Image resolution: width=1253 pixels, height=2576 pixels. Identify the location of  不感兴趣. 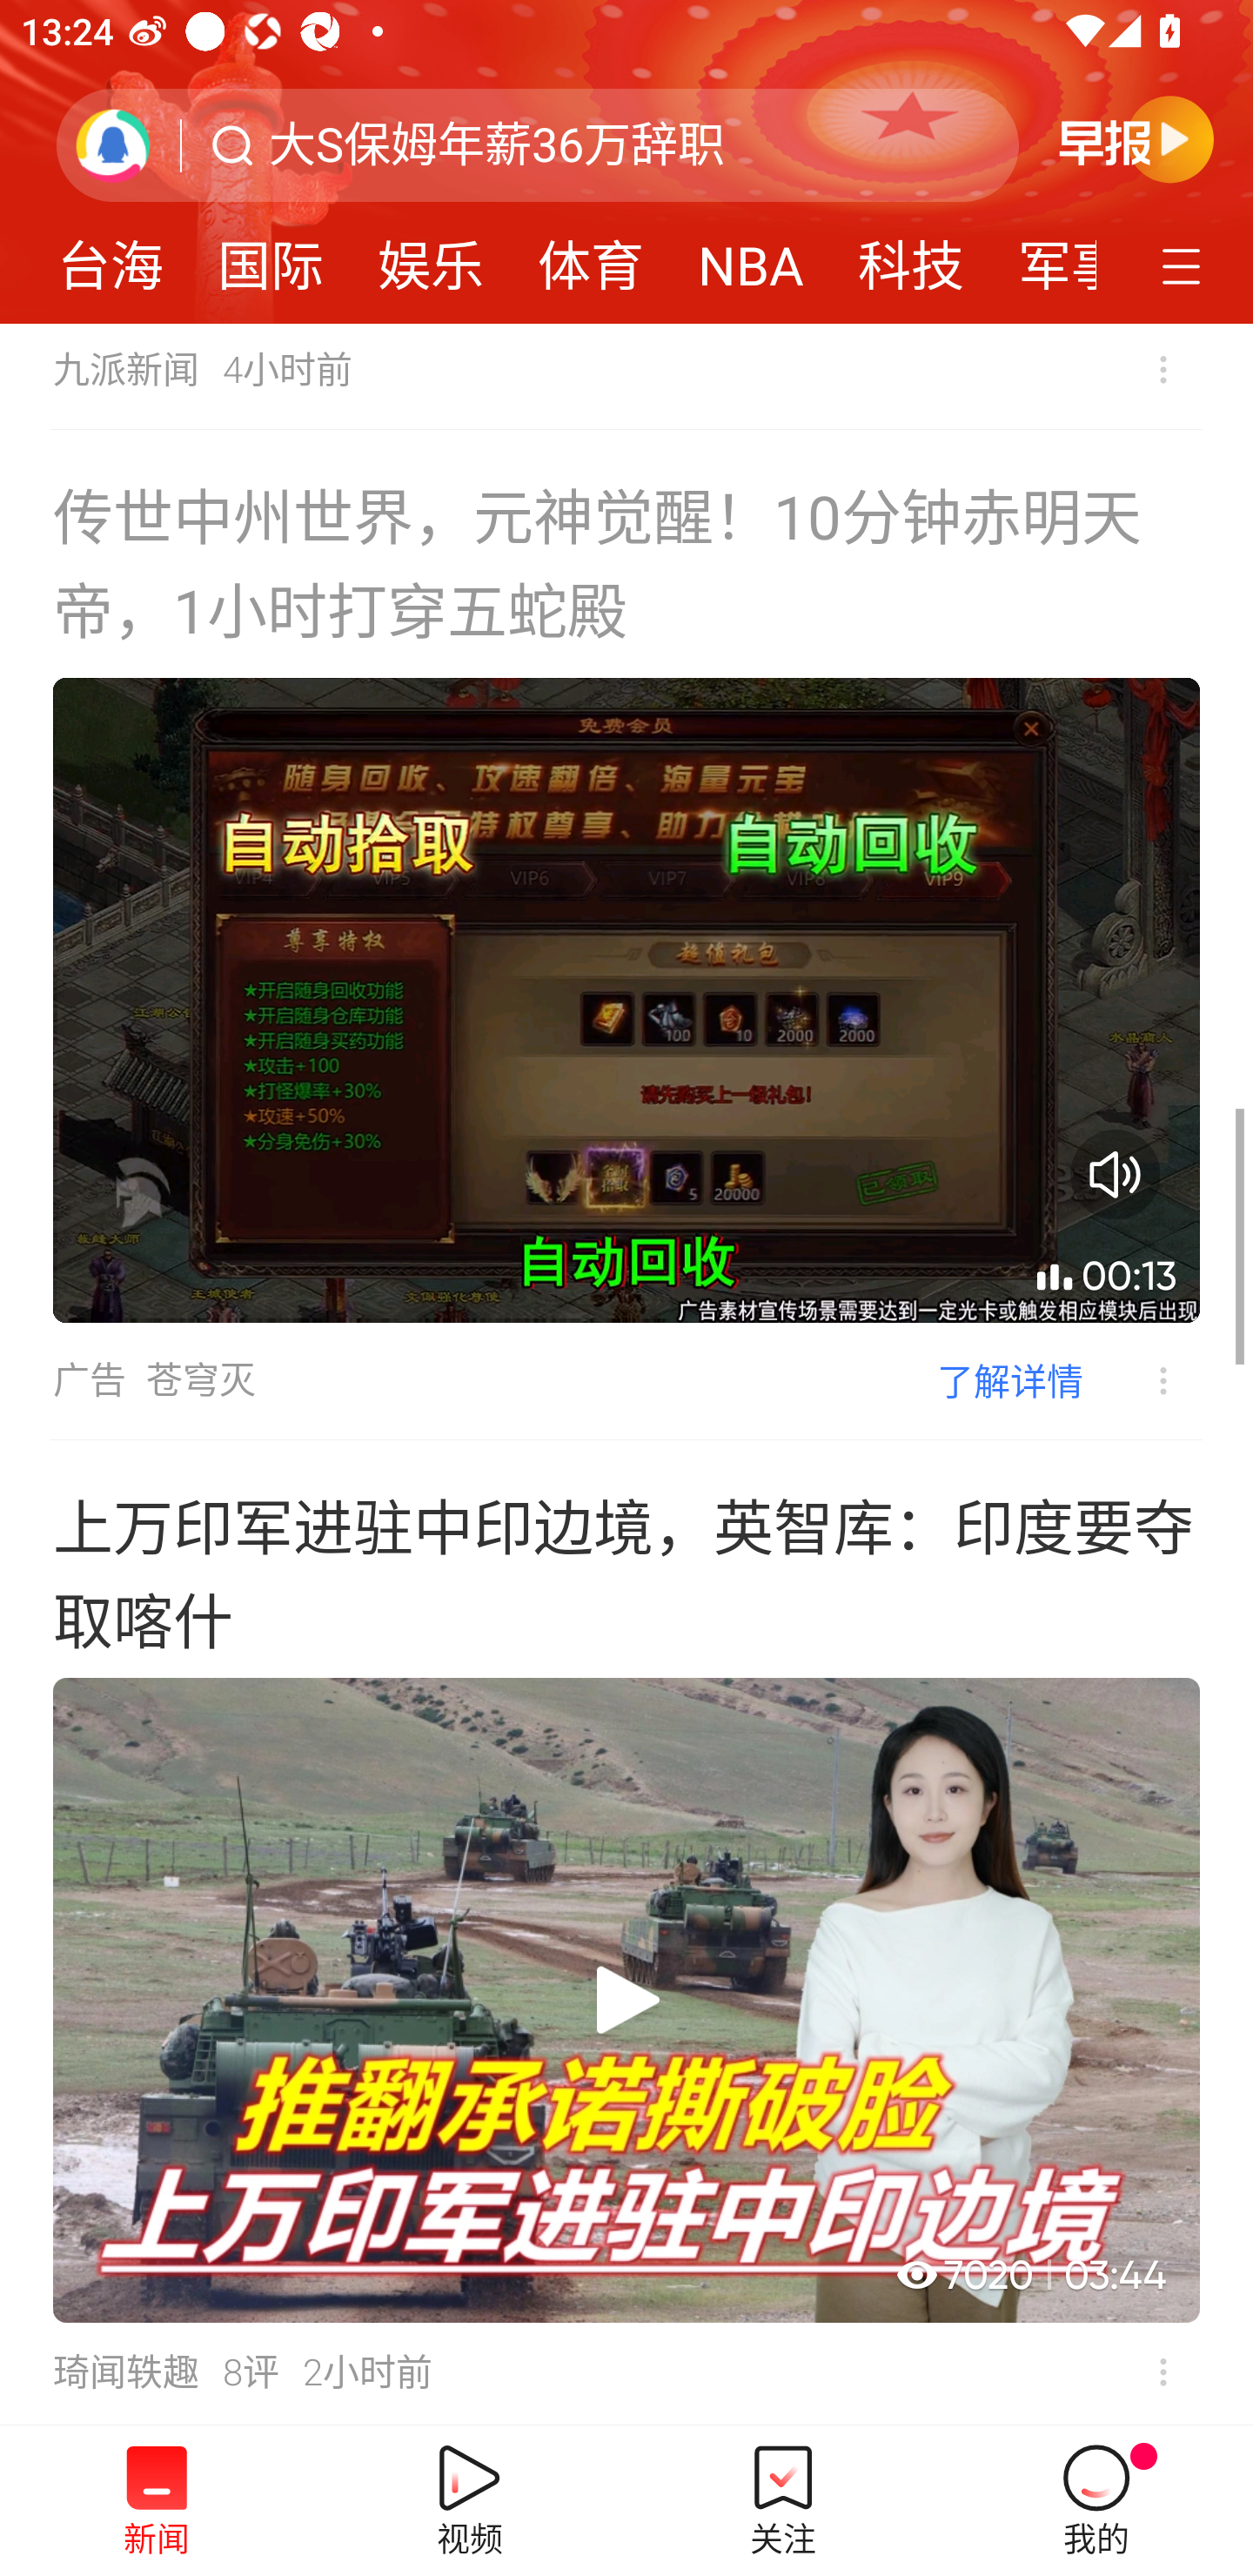
(1142, 1382).